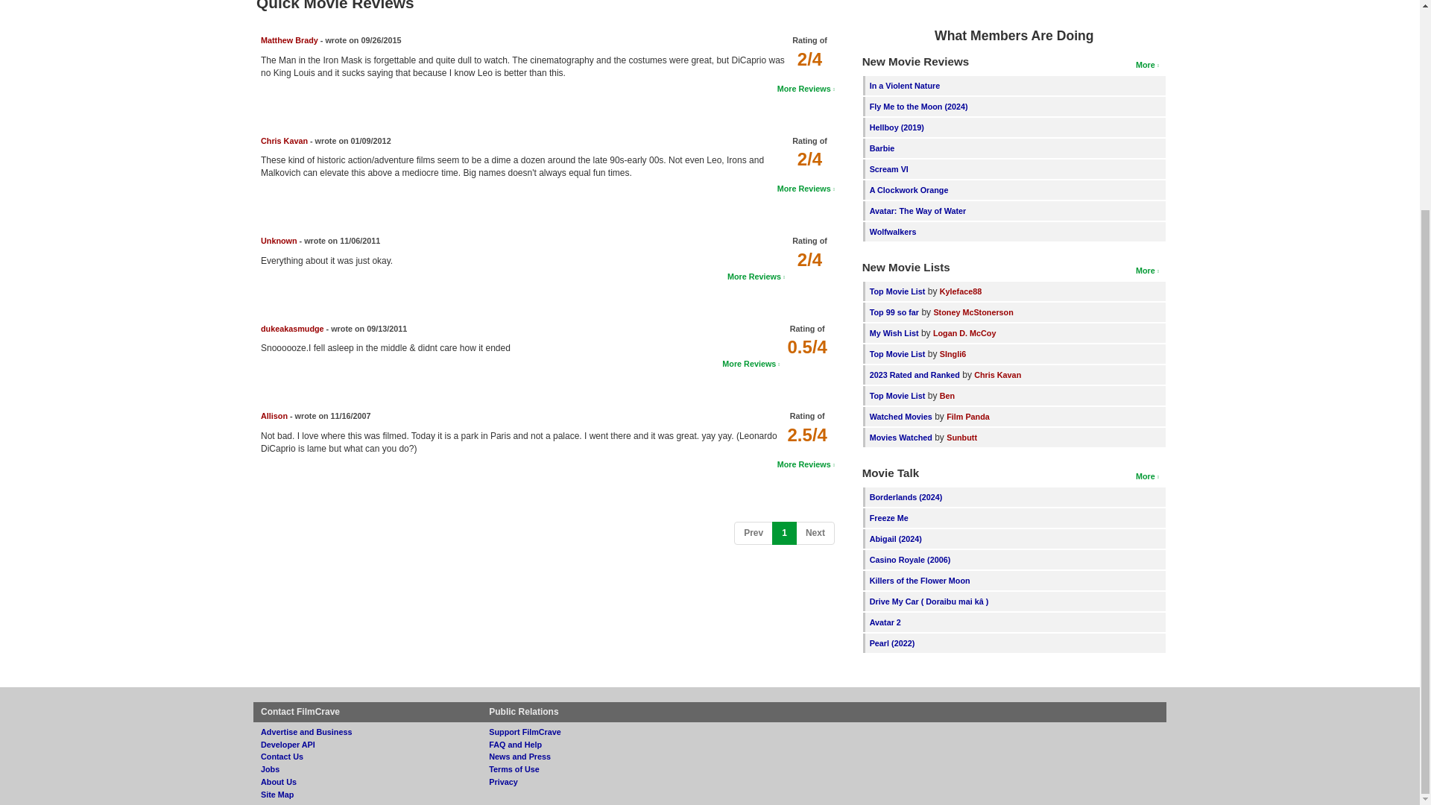 The image size is (1431, 805). Describe the element at coordinates (807, 435) in the screenshot. I see `2.5 out of 4 stars` at that location.